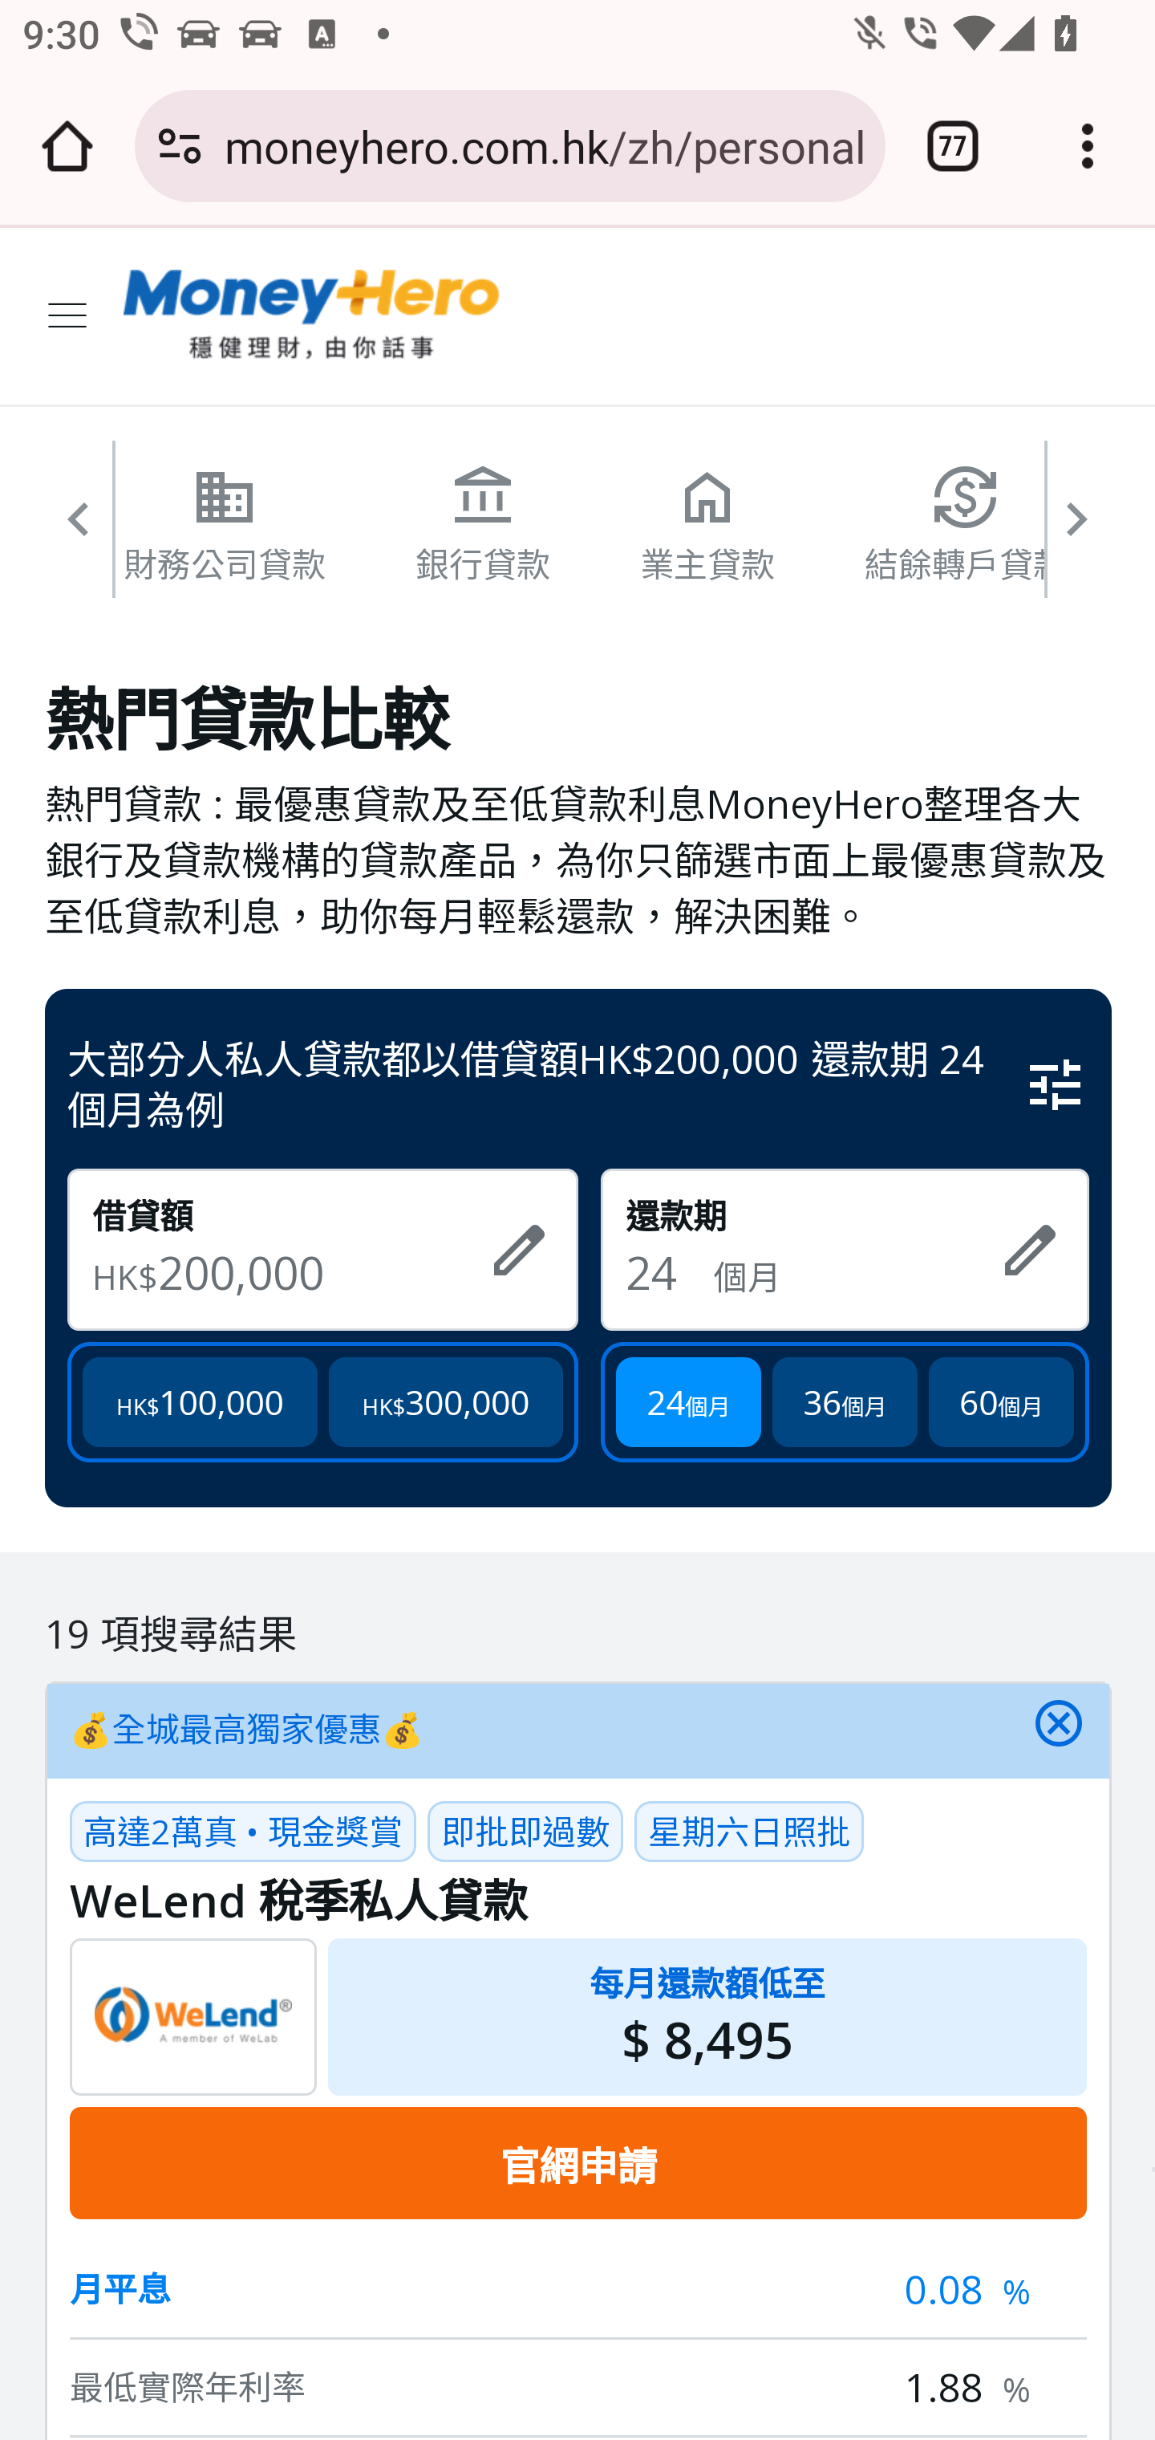 The image size is (1155, 2440). I want to click on Open the home page, so click(67, 146).